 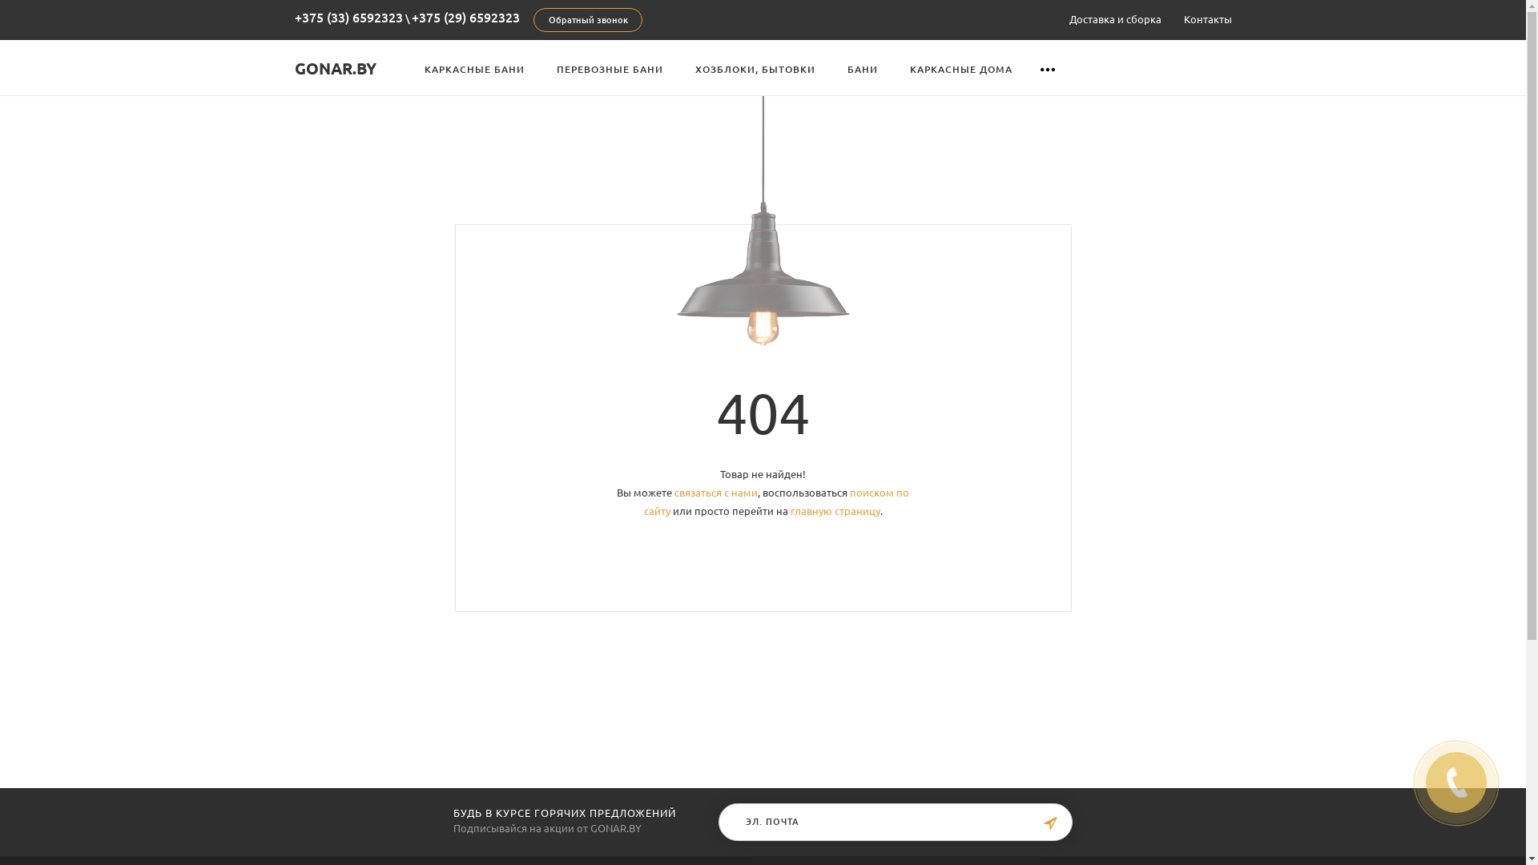 I want to click on GONAR.BY, so click(x=336, y=68).